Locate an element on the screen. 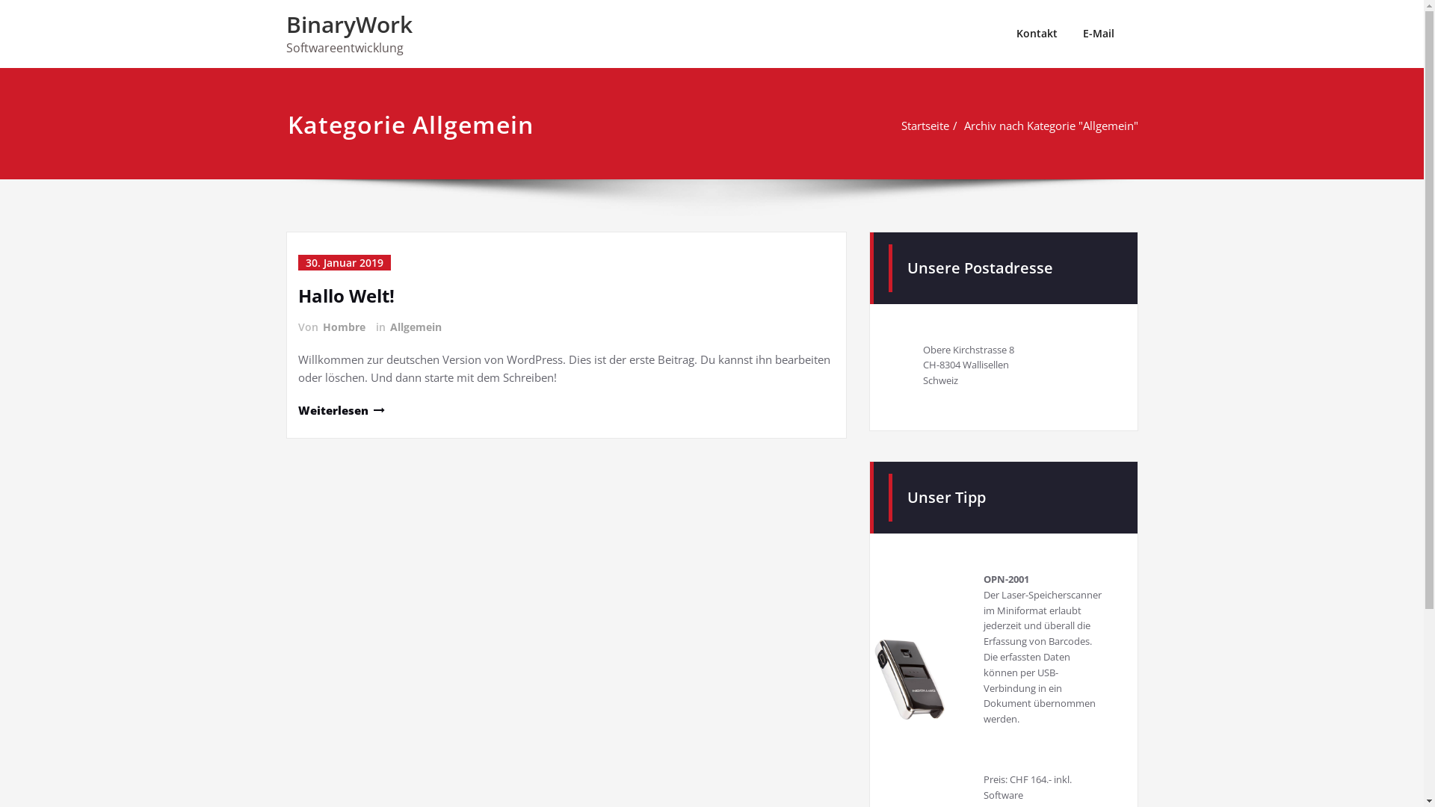 This screenshot has width=1435, height=807. Skip to content is located at coordinates (0, 0).